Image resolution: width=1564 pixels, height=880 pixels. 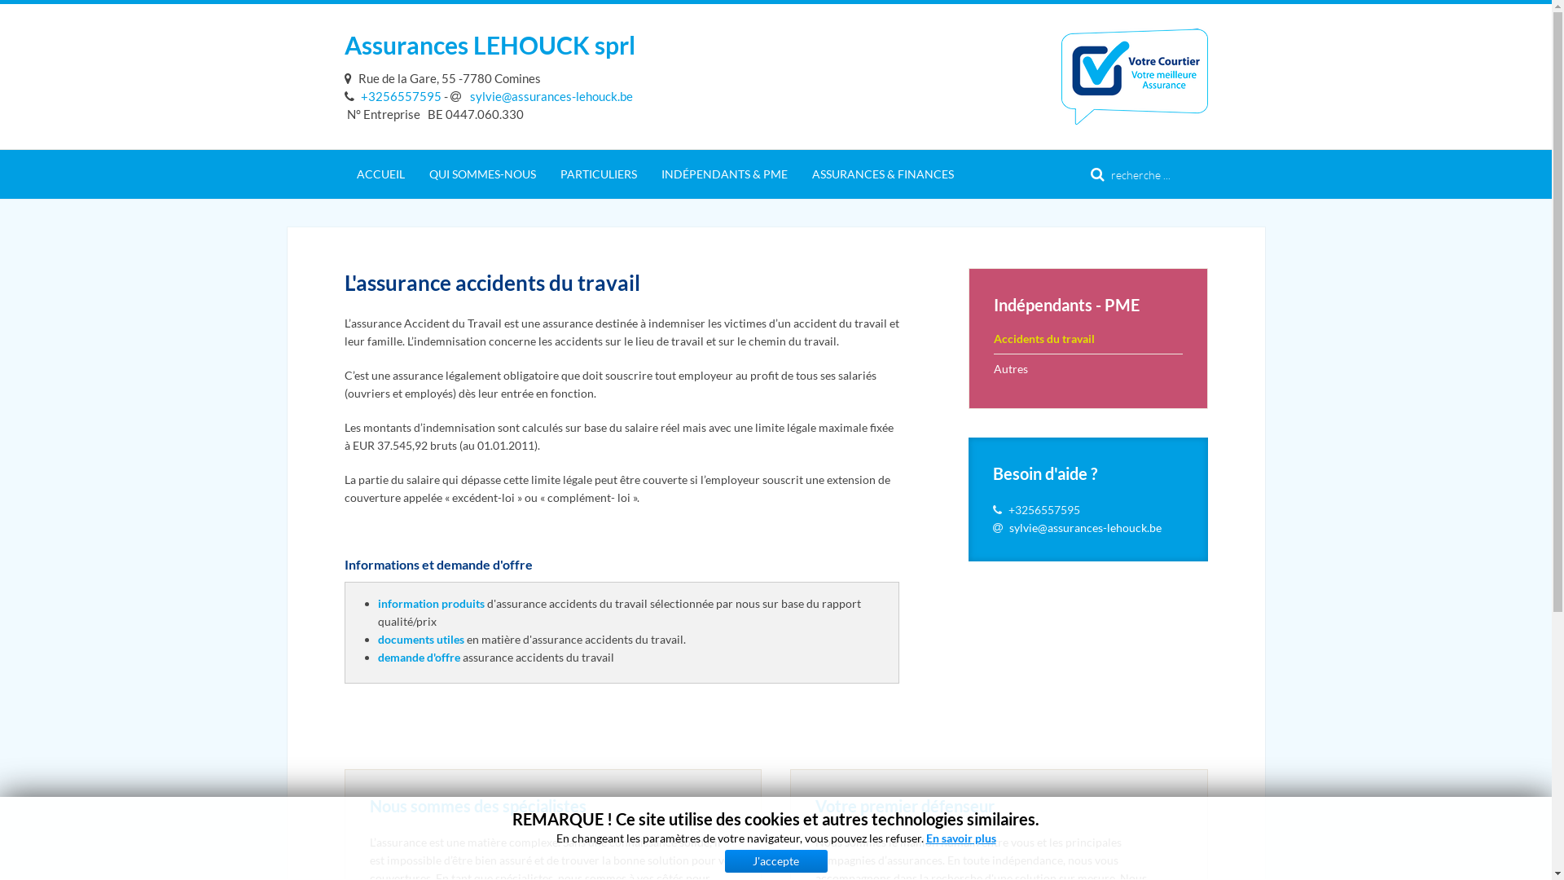 I want to click on QUI SOMMES-NOUS, so click(x=482, y=174).